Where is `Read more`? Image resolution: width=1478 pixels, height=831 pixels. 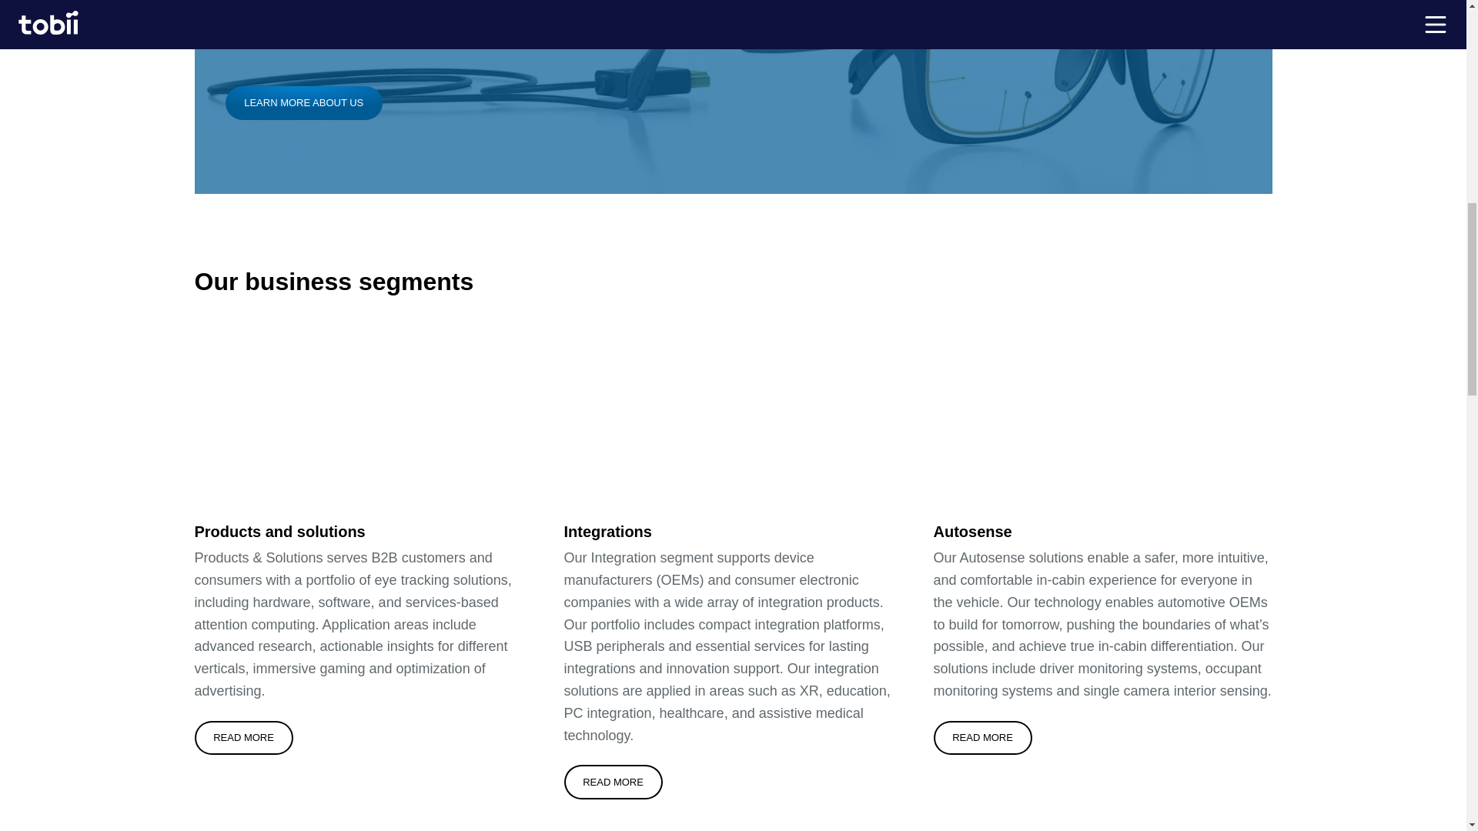
Read more is located at coordinates (613, 781).